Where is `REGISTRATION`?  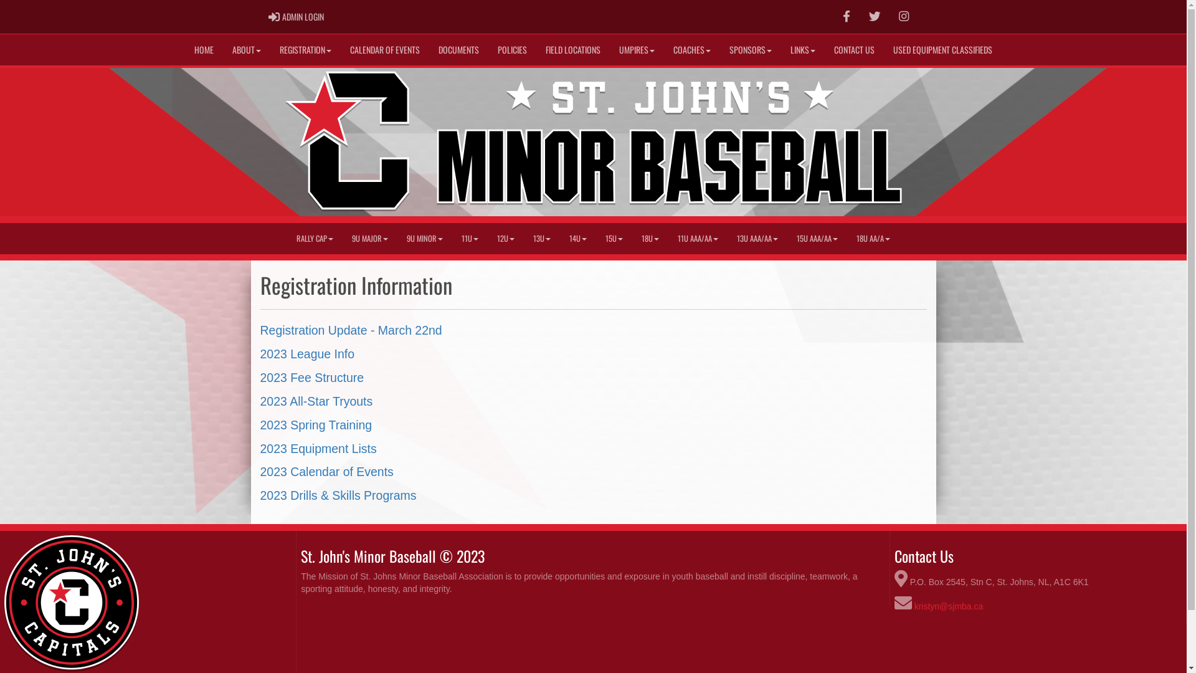 REGISTRATION is located at coordinates (305, 50).